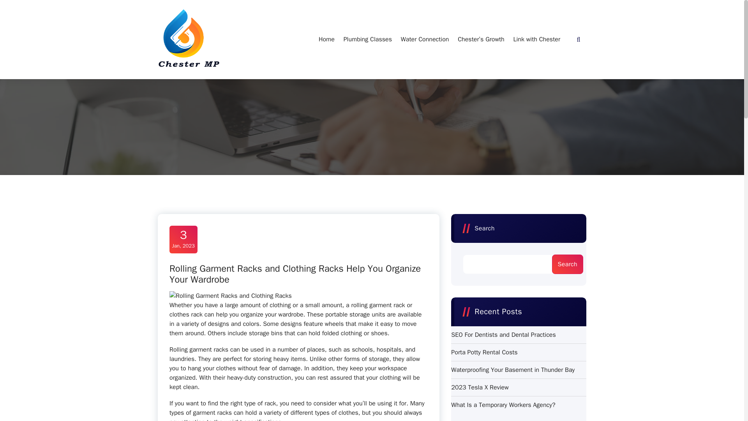 This screenshot has width=748, height=421. What do you see at coordinates (326, 39) in the screenshot?
I see `Plumbing Classes` at bounding box center [326, 39].